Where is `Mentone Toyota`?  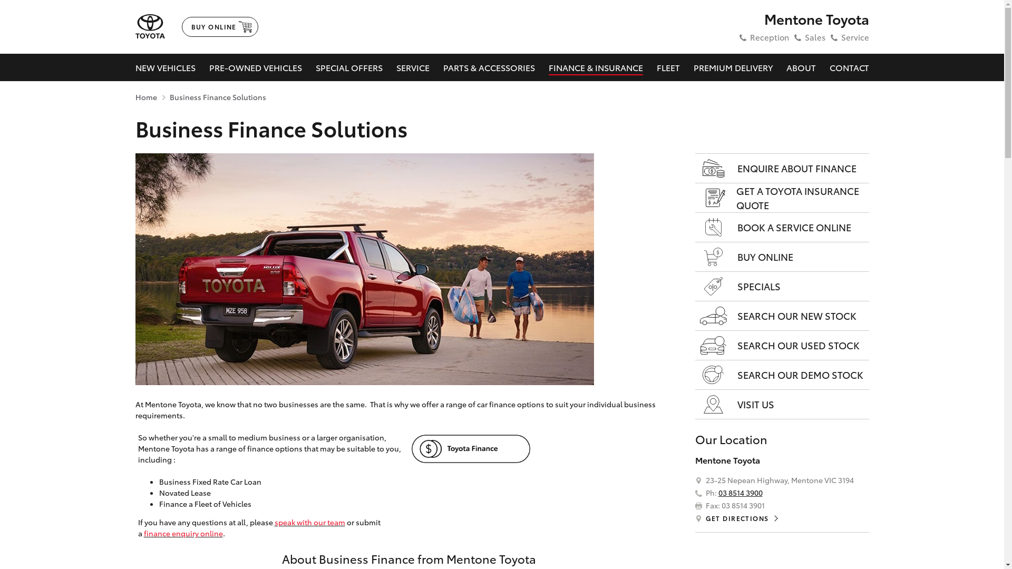
Mentone Toyota is located at coordinates (801, 19).